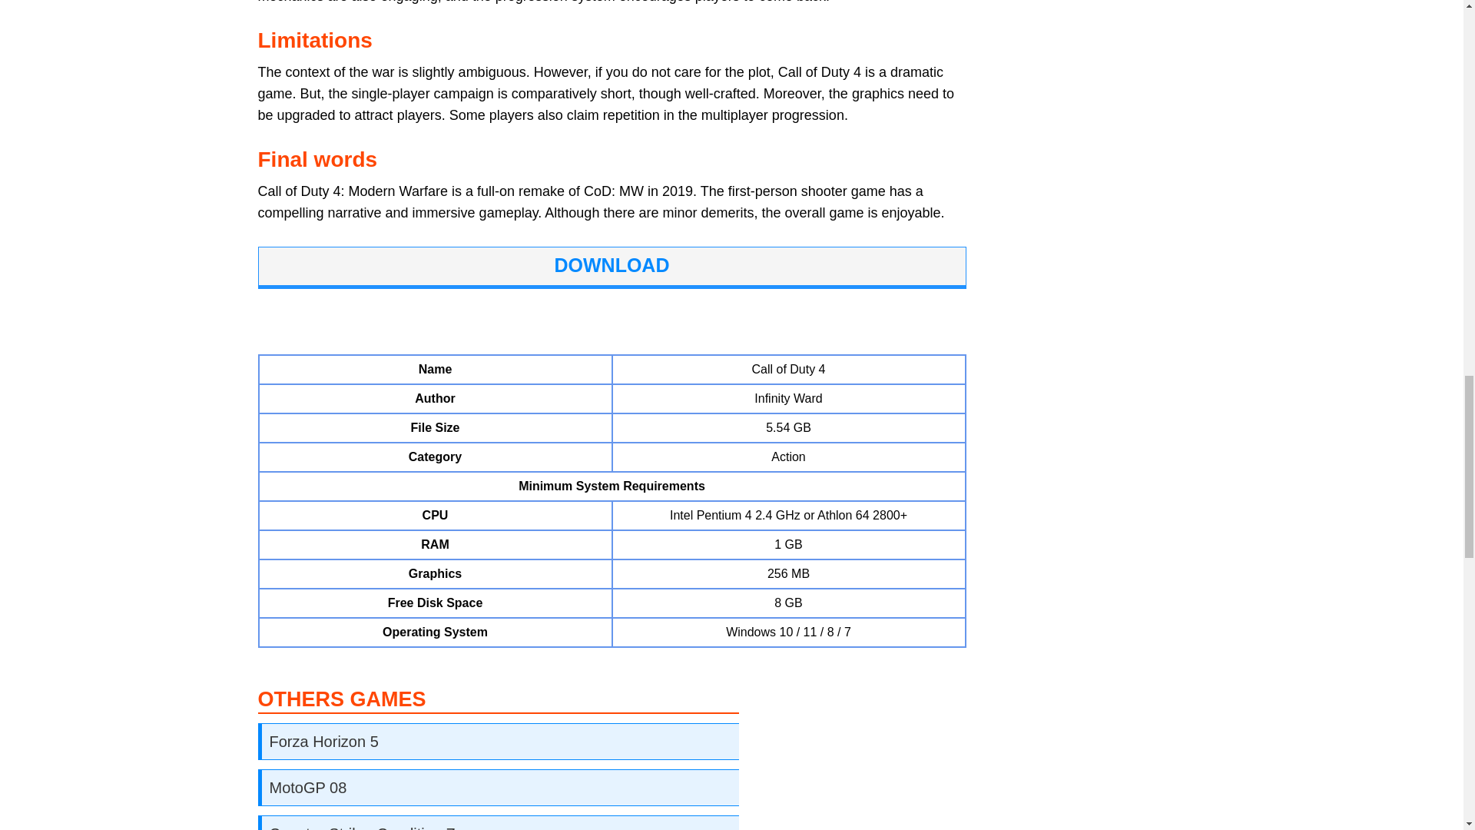  I want to click on ADS Container, so click(612, 314).